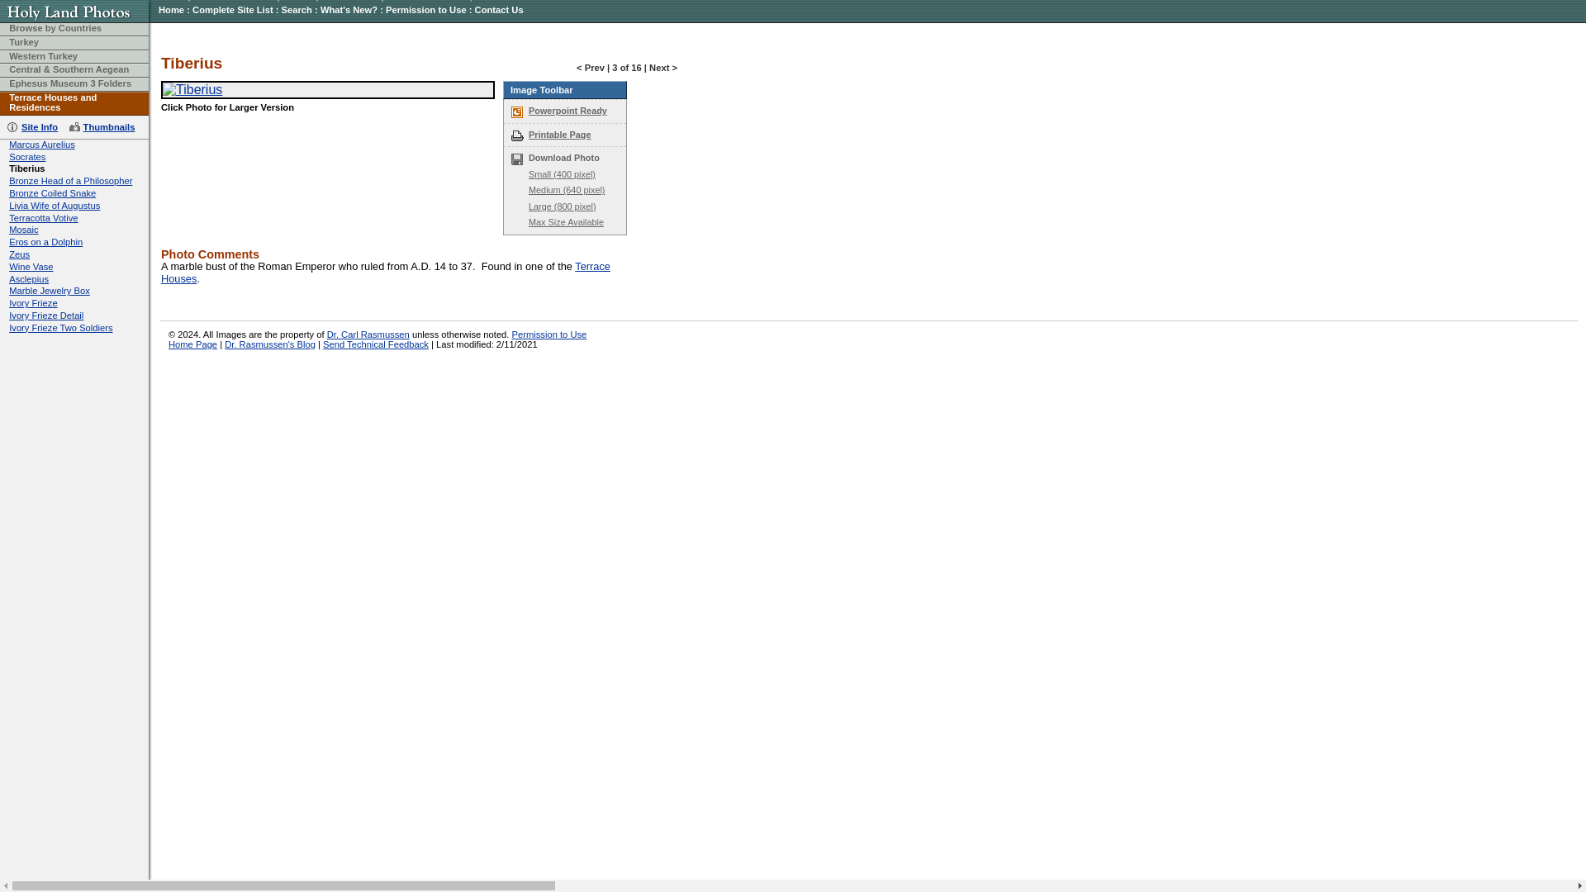 The height and width of the screenshot is (892, 1586). Describe the element at coordinates (23, 42) in the screenshot. I see `Turkey` at that location.